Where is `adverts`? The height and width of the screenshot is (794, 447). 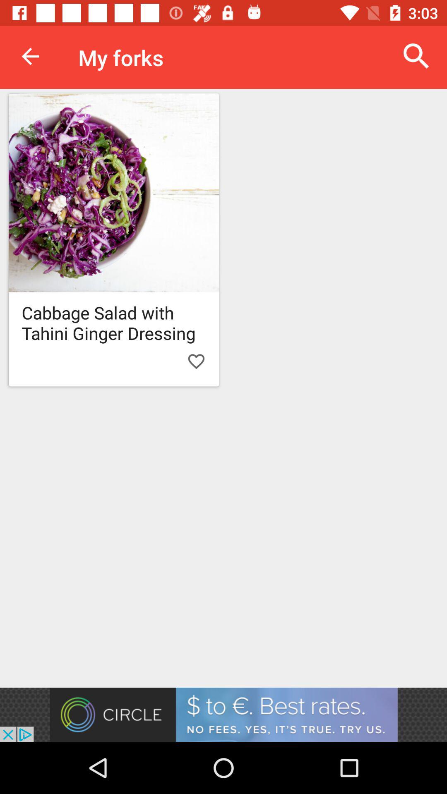
adverts is located at coordinates (223, 715).